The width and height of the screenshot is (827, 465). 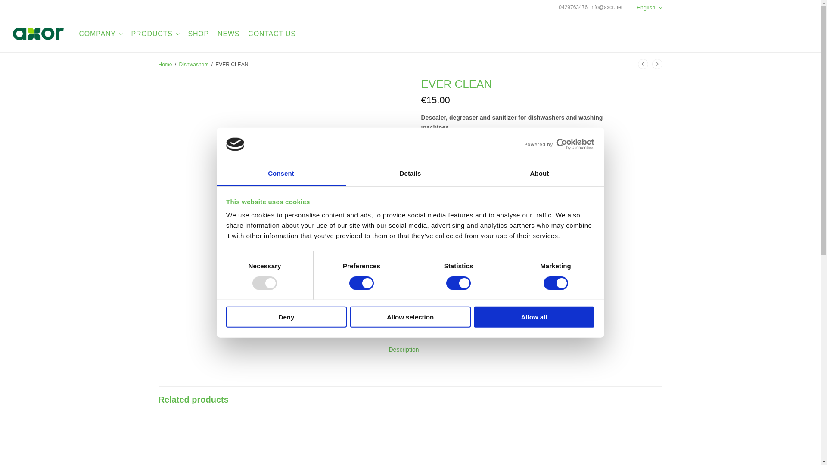 I want to click on DB17, so click(x=216, y=441).